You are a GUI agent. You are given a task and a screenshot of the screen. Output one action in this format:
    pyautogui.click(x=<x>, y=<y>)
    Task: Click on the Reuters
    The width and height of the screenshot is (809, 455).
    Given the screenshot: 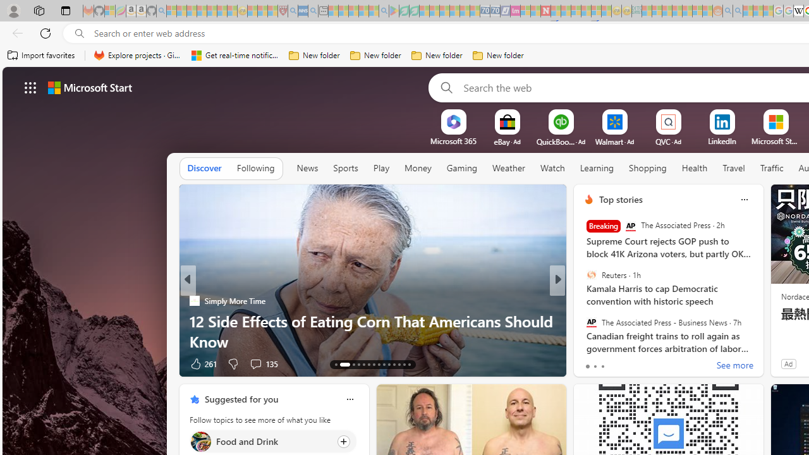 What is the action you would take?
    pyautogui.click(x=591, y=275)
    